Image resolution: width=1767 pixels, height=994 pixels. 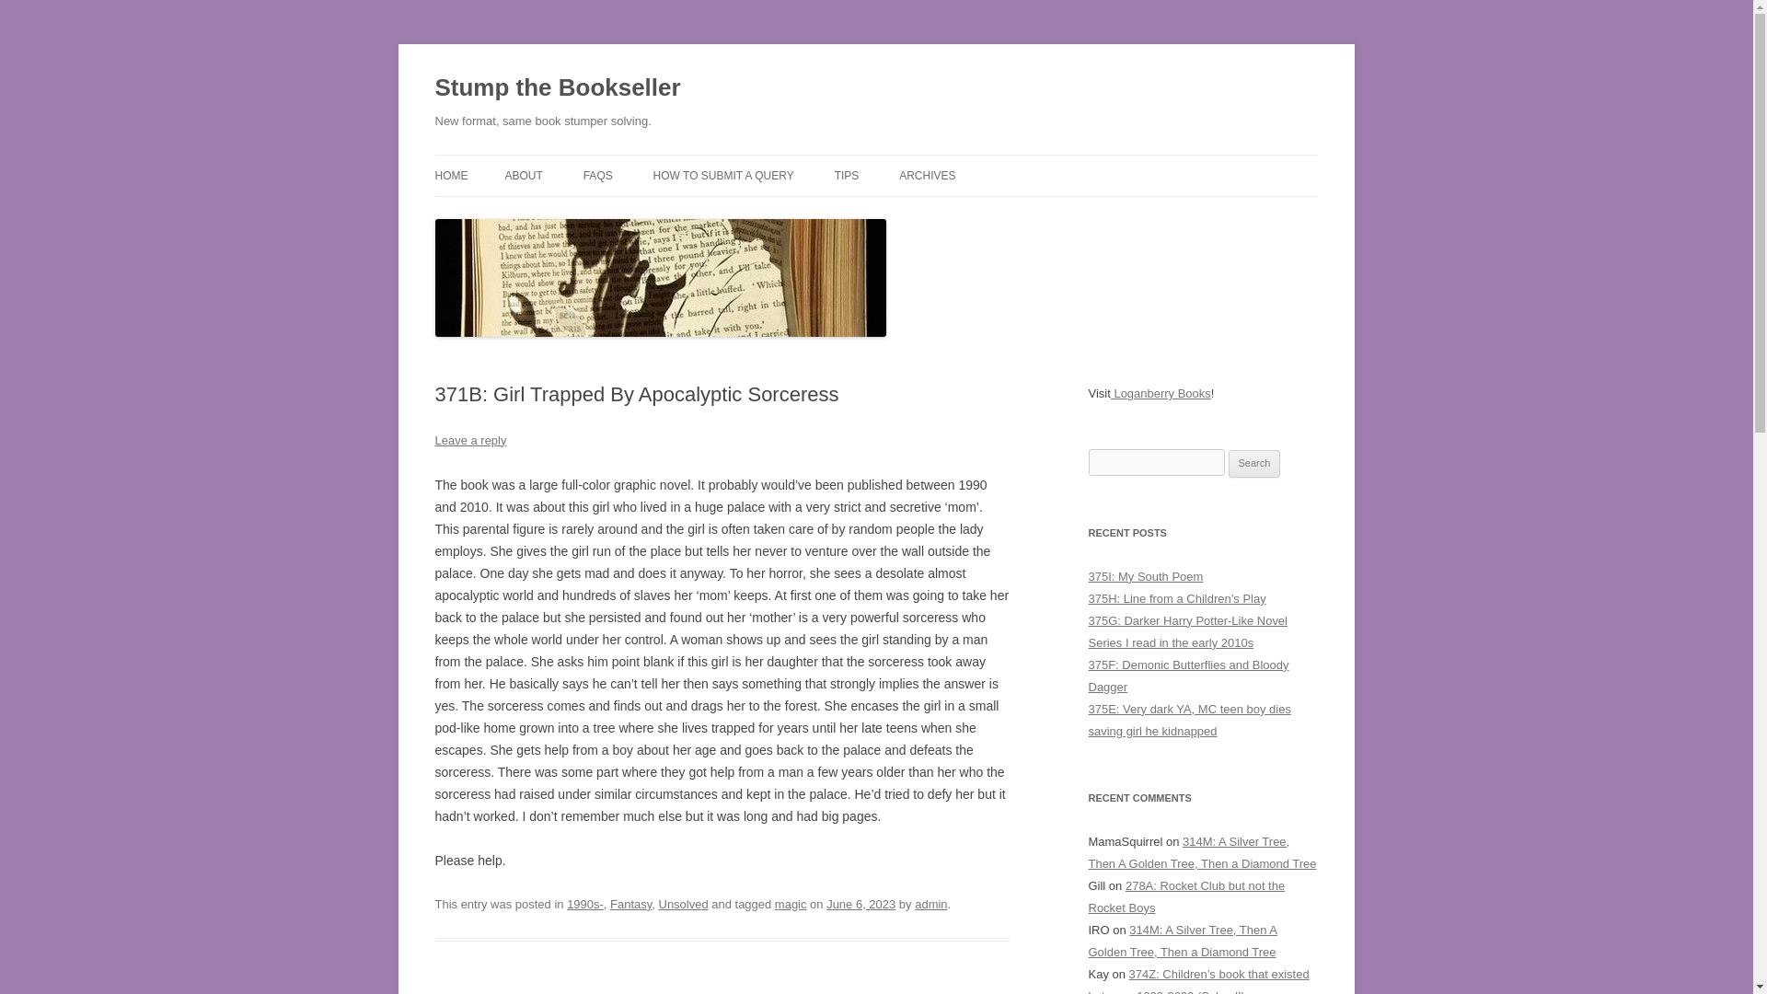 What do you see at coordinates (558, 88) in the screenshot?
I see `Stump the Bookseller` at bounding box center [558, 88].